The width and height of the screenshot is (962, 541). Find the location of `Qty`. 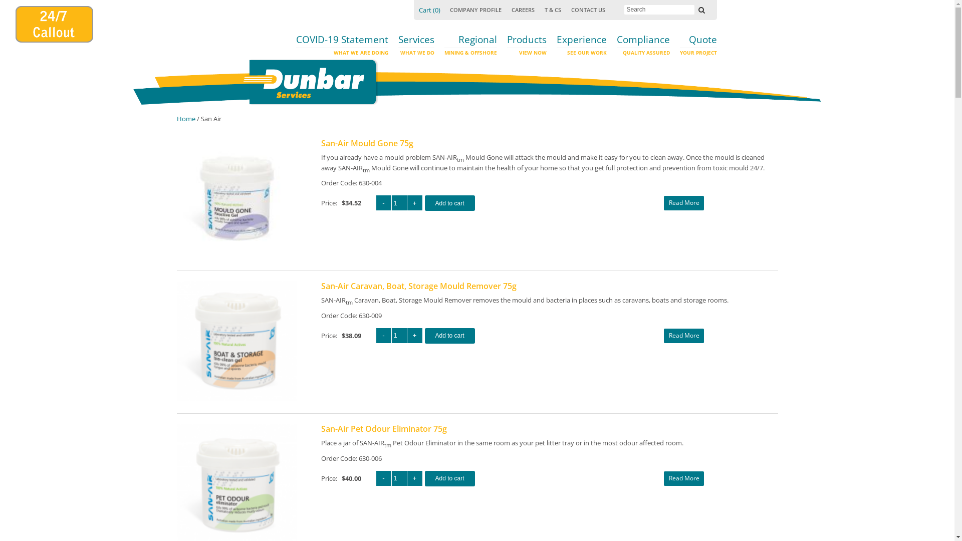

Qty is located at coordinates (399, 478).